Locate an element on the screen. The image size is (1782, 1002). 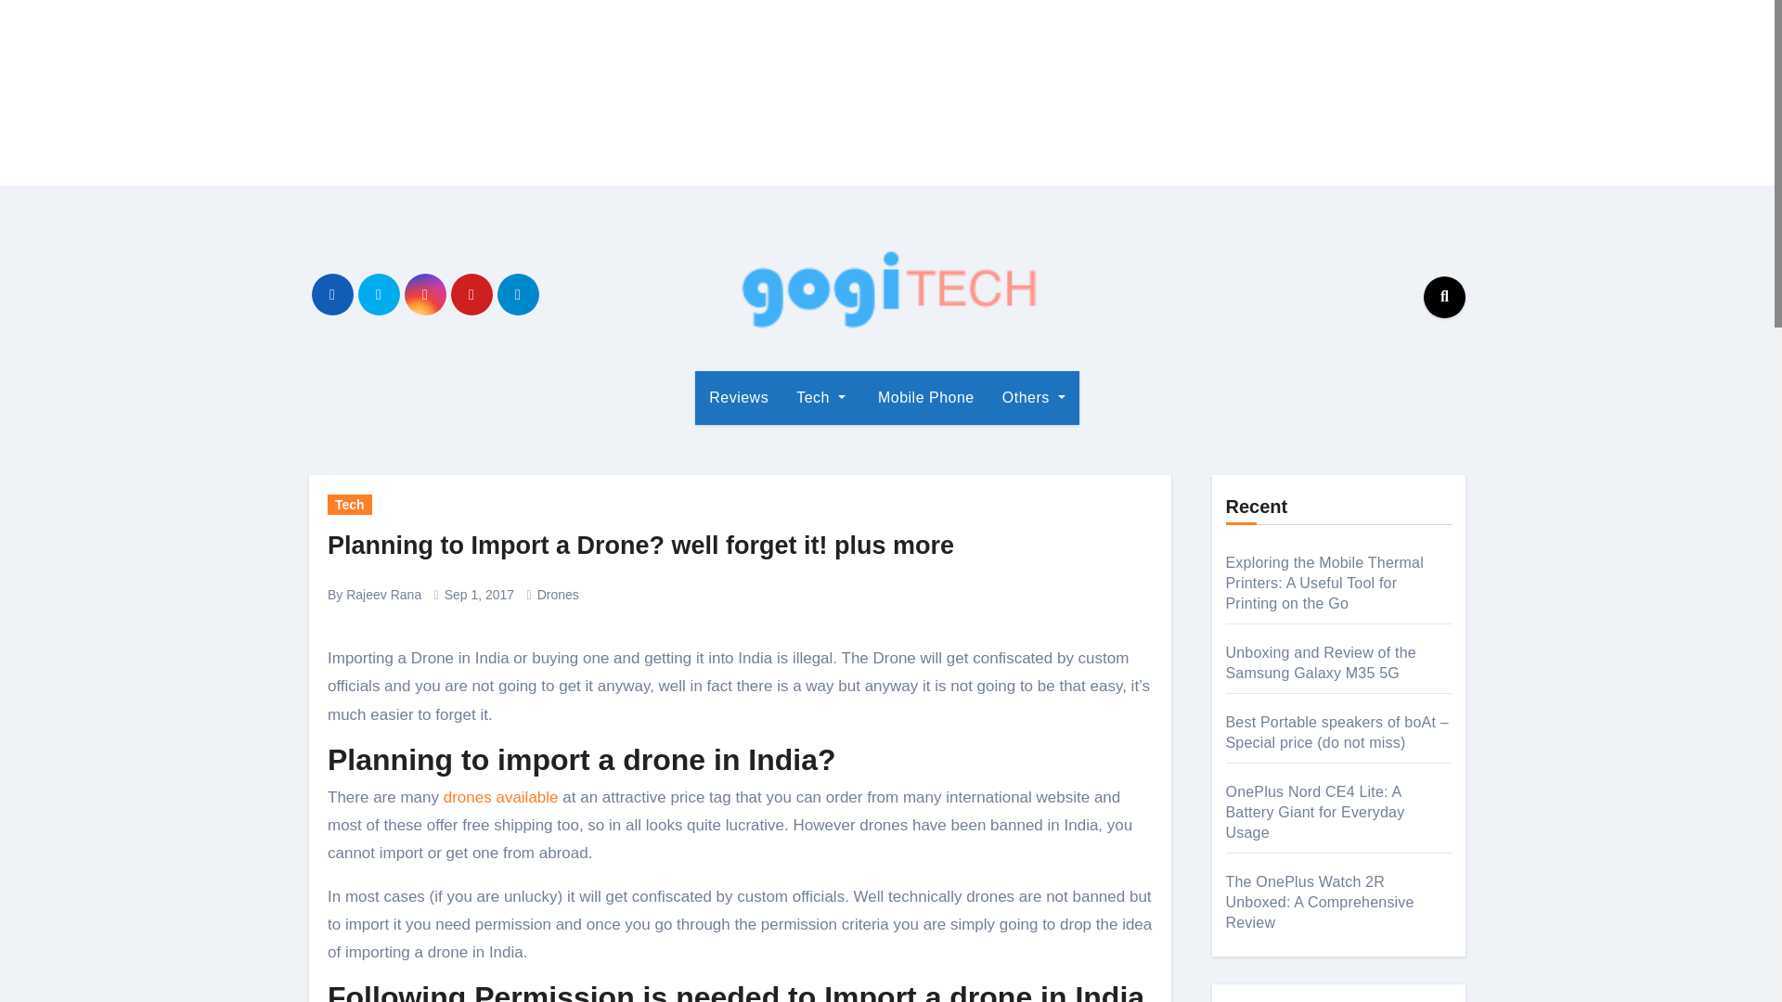
 Mobile Phone is located at coordinates (923, 397).